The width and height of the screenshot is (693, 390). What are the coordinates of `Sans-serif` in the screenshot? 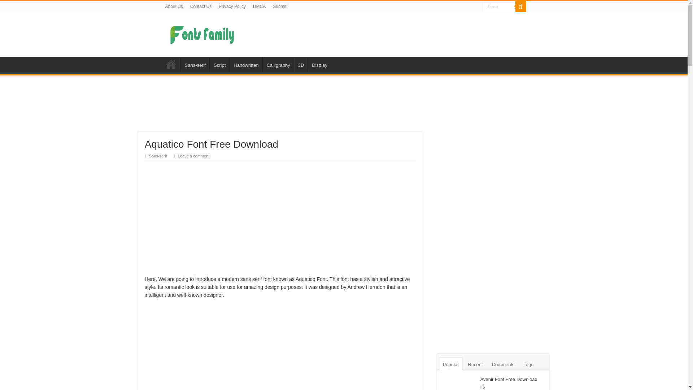 It's located at (195, 64).